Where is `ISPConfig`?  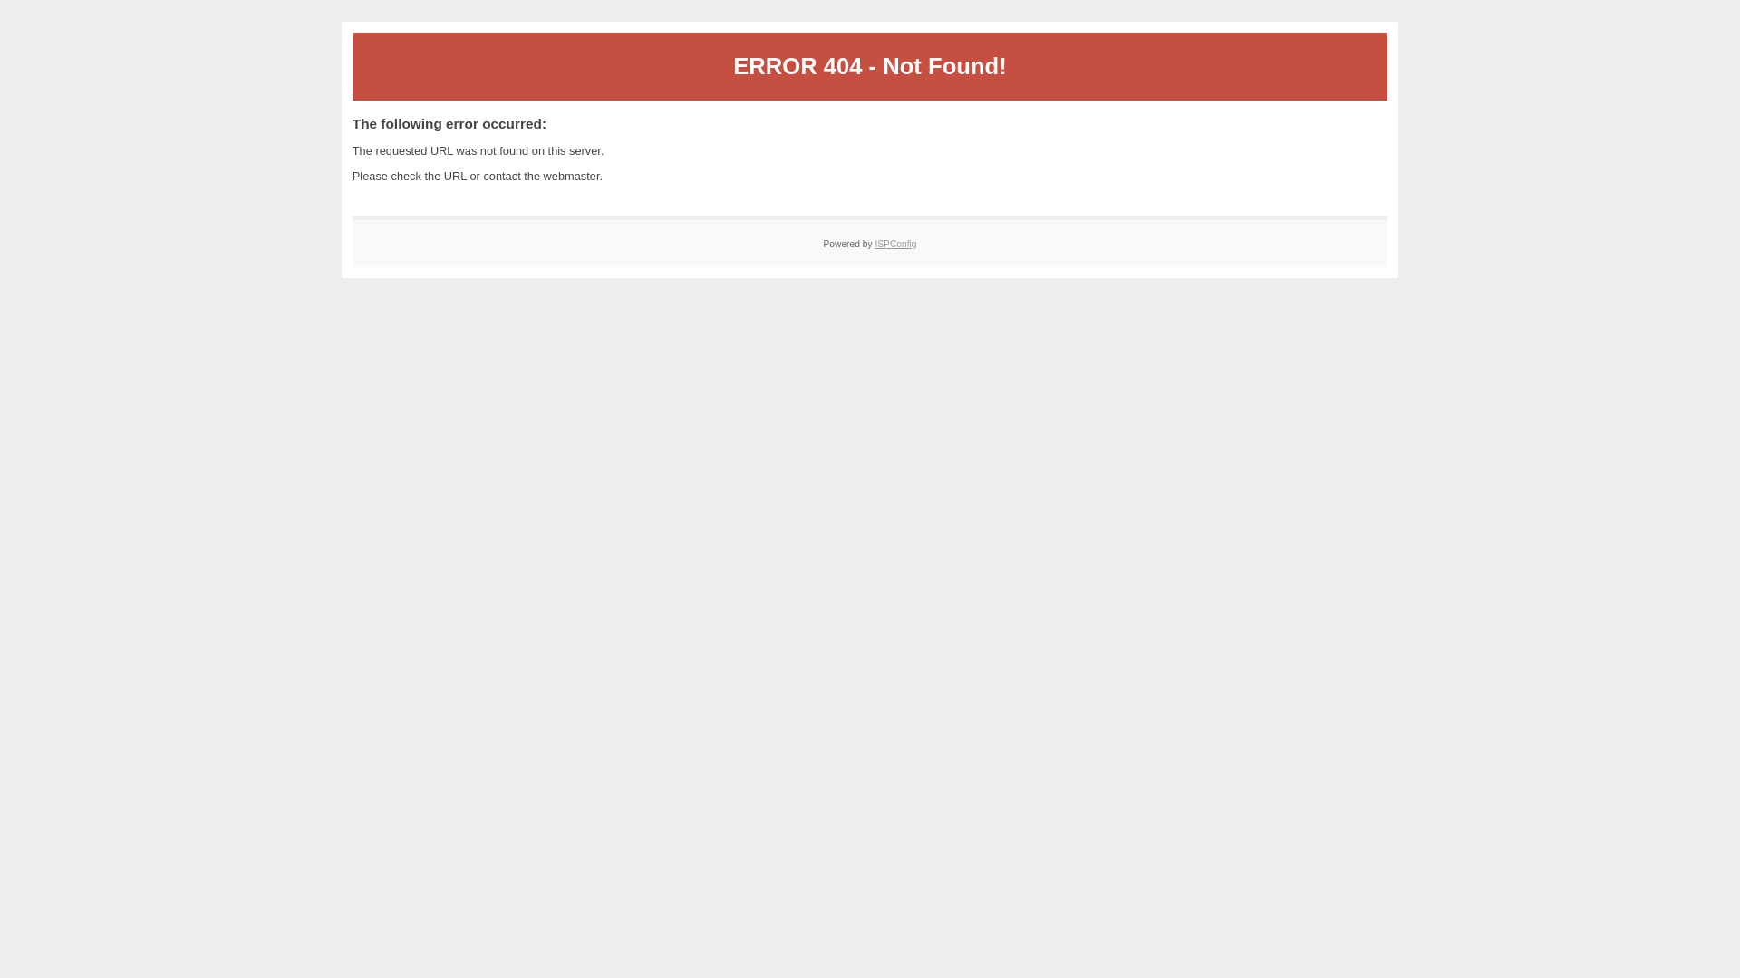
ISPConfig is located at coordinates (895, 244).